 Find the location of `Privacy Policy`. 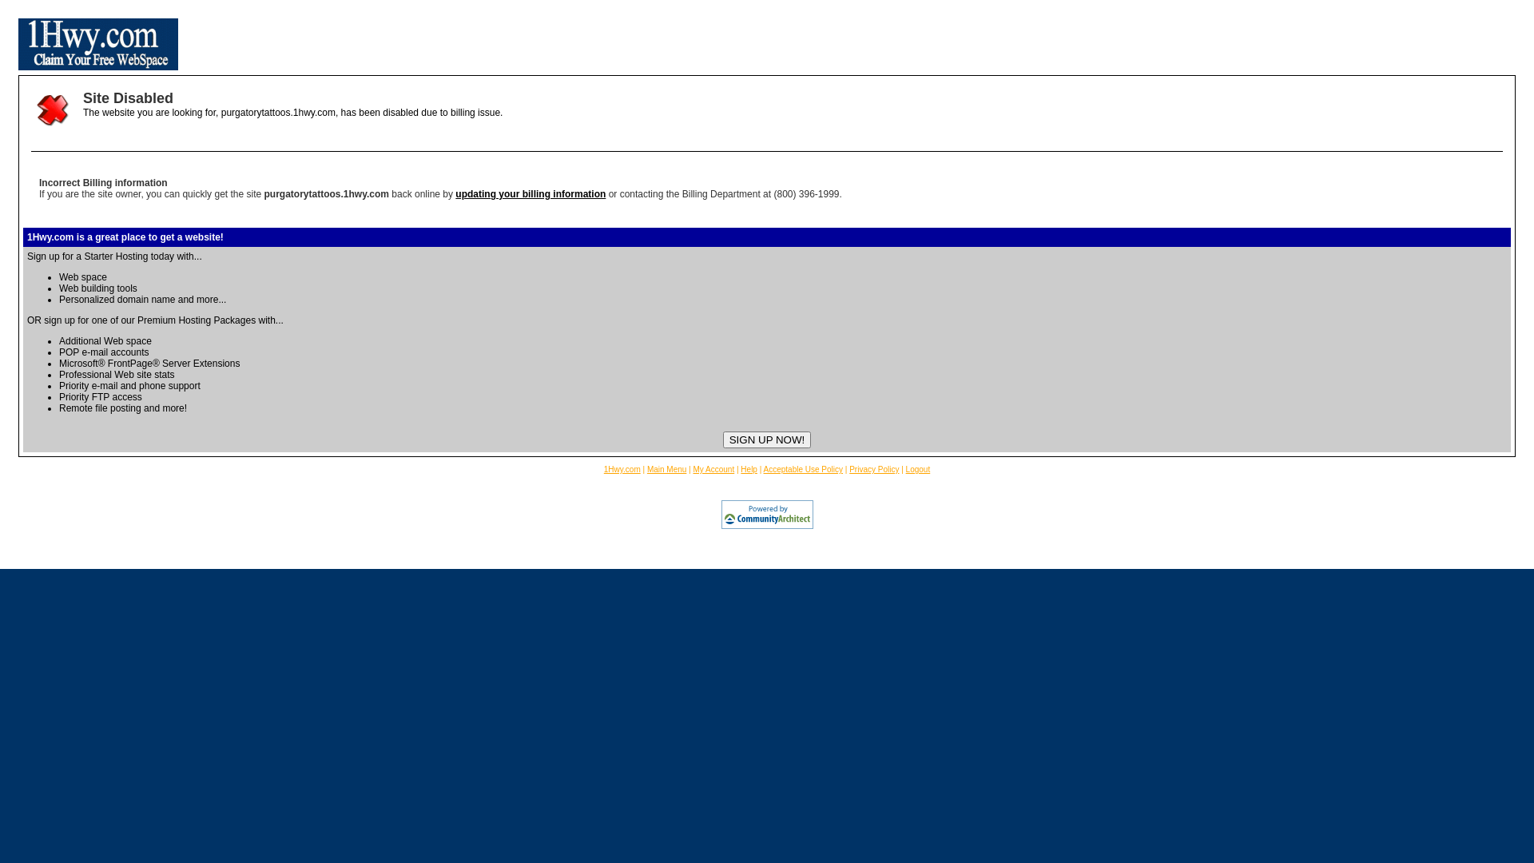

Privacy Policy is located at coordinates (874, 470).